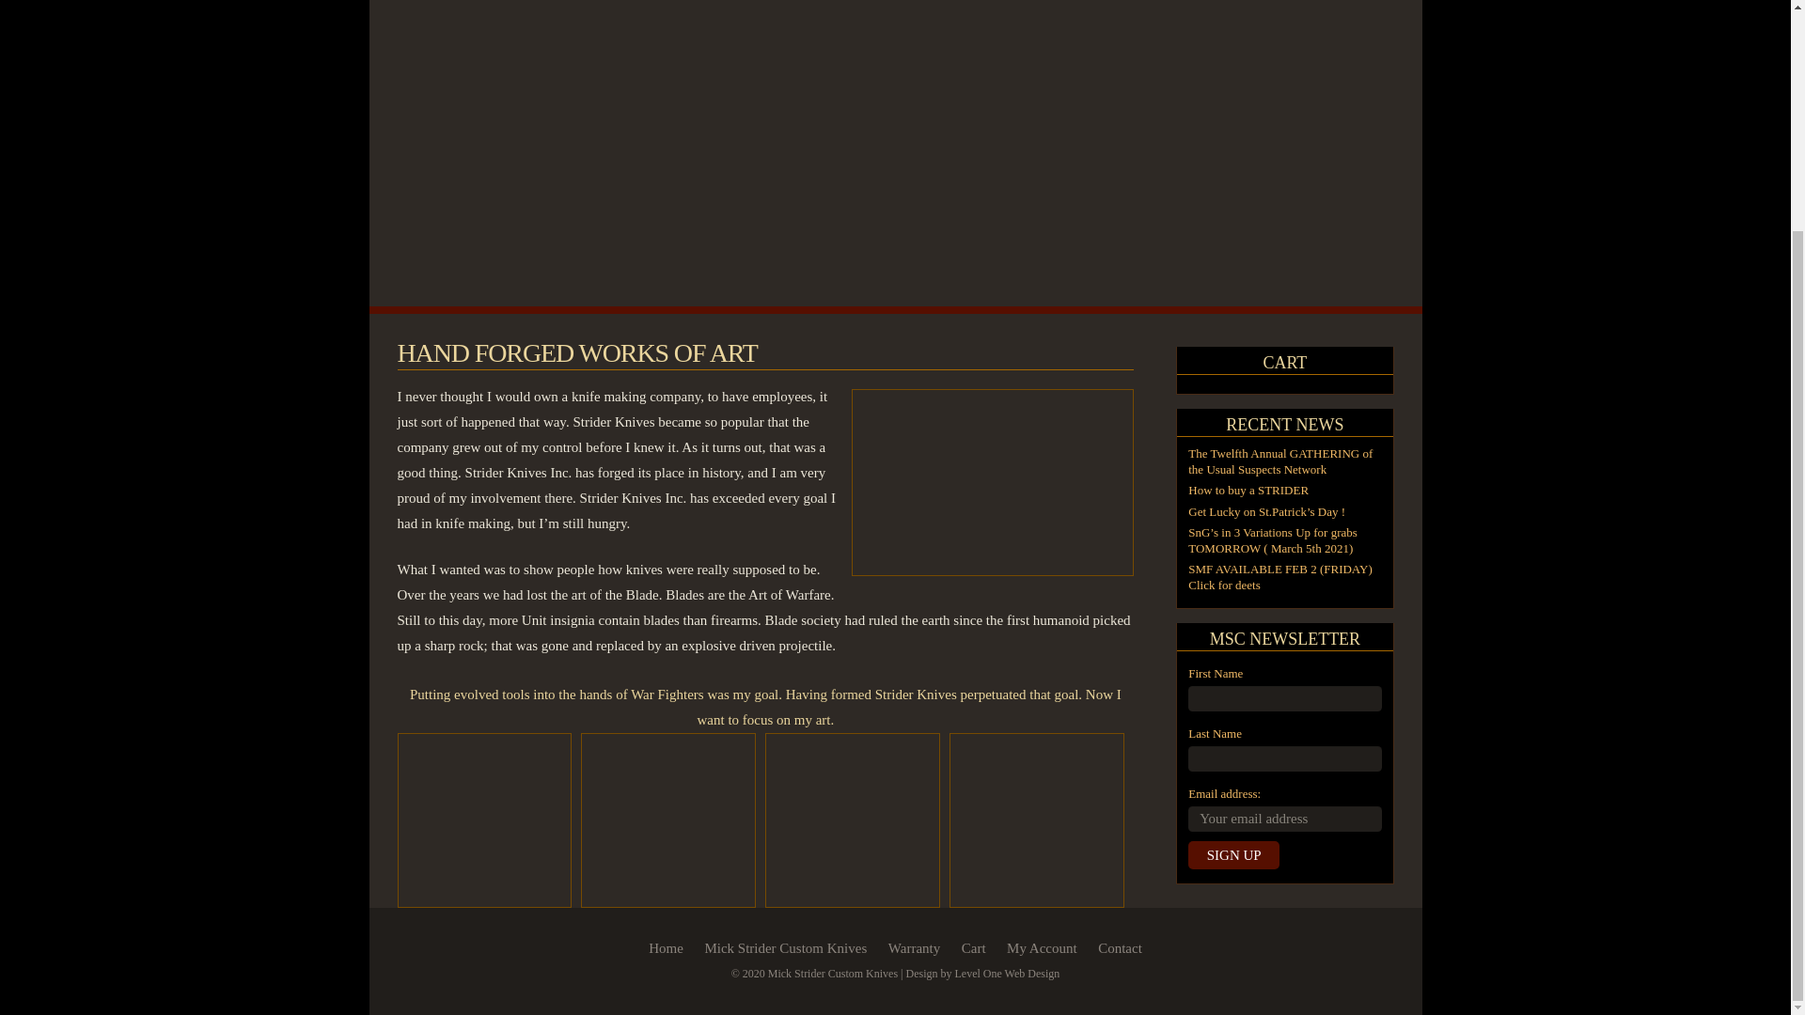 The height and width of the screenshot is (1015, 1805). Describe the element at coordinates (1120, 948) in the screenshot. I see `Contact` at that location.